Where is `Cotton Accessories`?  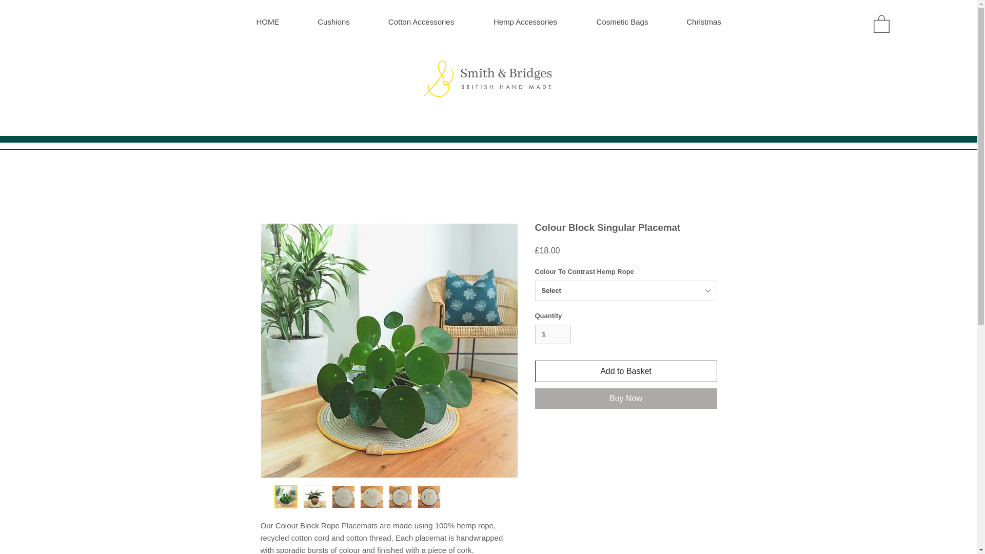
Cotton Accessories is located at coordinates (421, 22).